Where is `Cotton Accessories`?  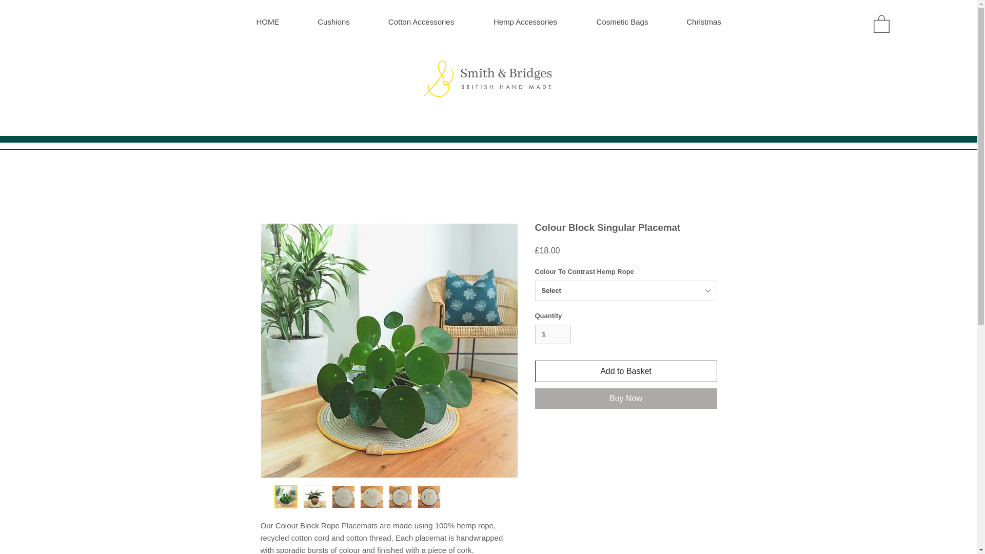
Cotton Accessories is located at coordinates (421, 22).